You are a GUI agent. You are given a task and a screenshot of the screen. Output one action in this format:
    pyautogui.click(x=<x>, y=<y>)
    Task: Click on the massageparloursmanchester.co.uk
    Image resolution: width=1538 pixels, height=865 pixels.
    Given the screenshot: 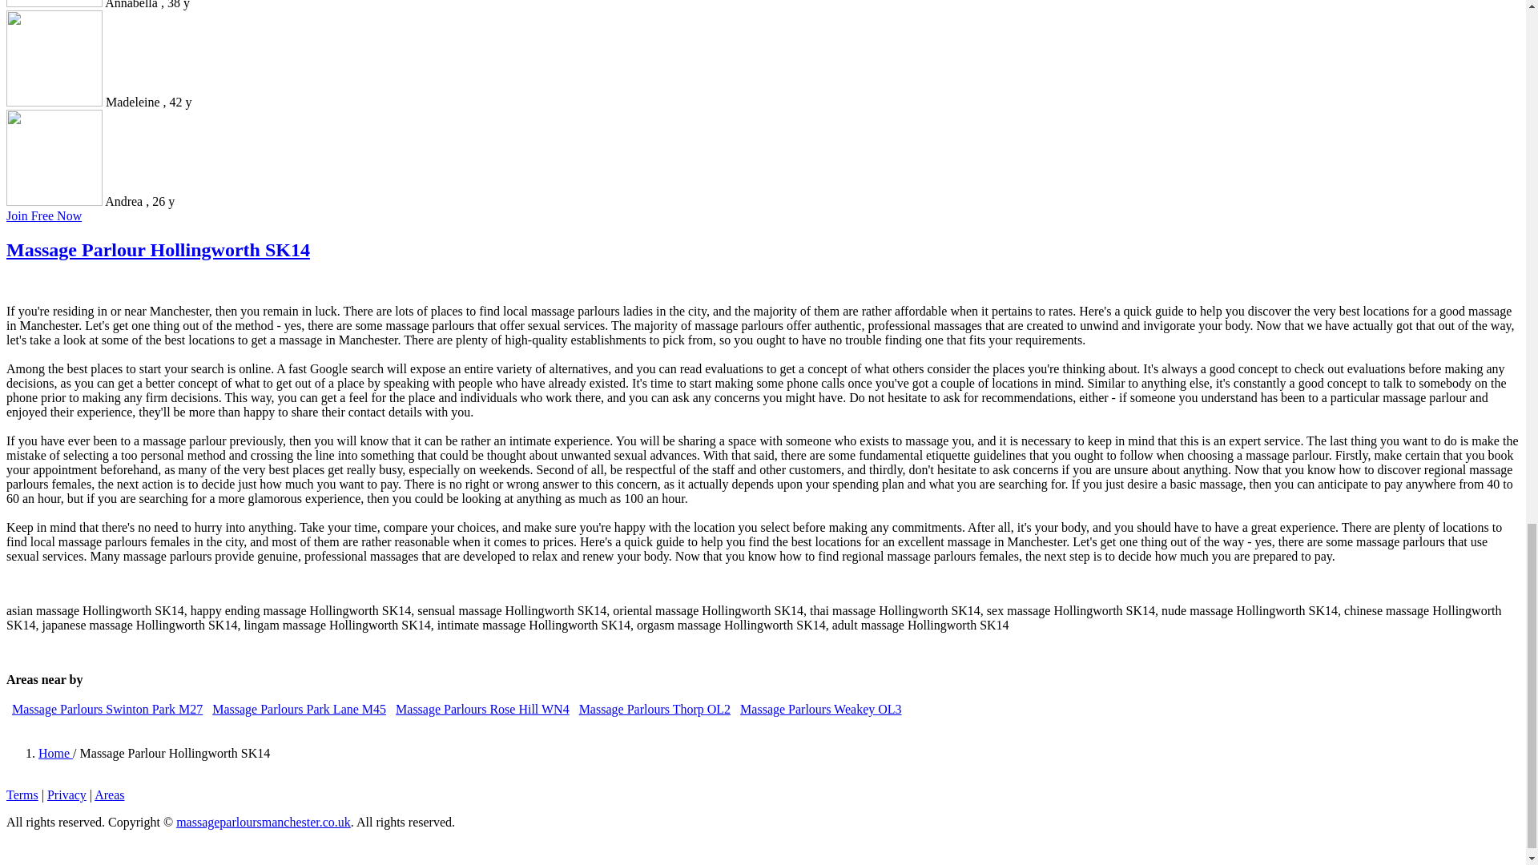 What is the action you would take?
    pyautogui.click(x=263, y=822)
    